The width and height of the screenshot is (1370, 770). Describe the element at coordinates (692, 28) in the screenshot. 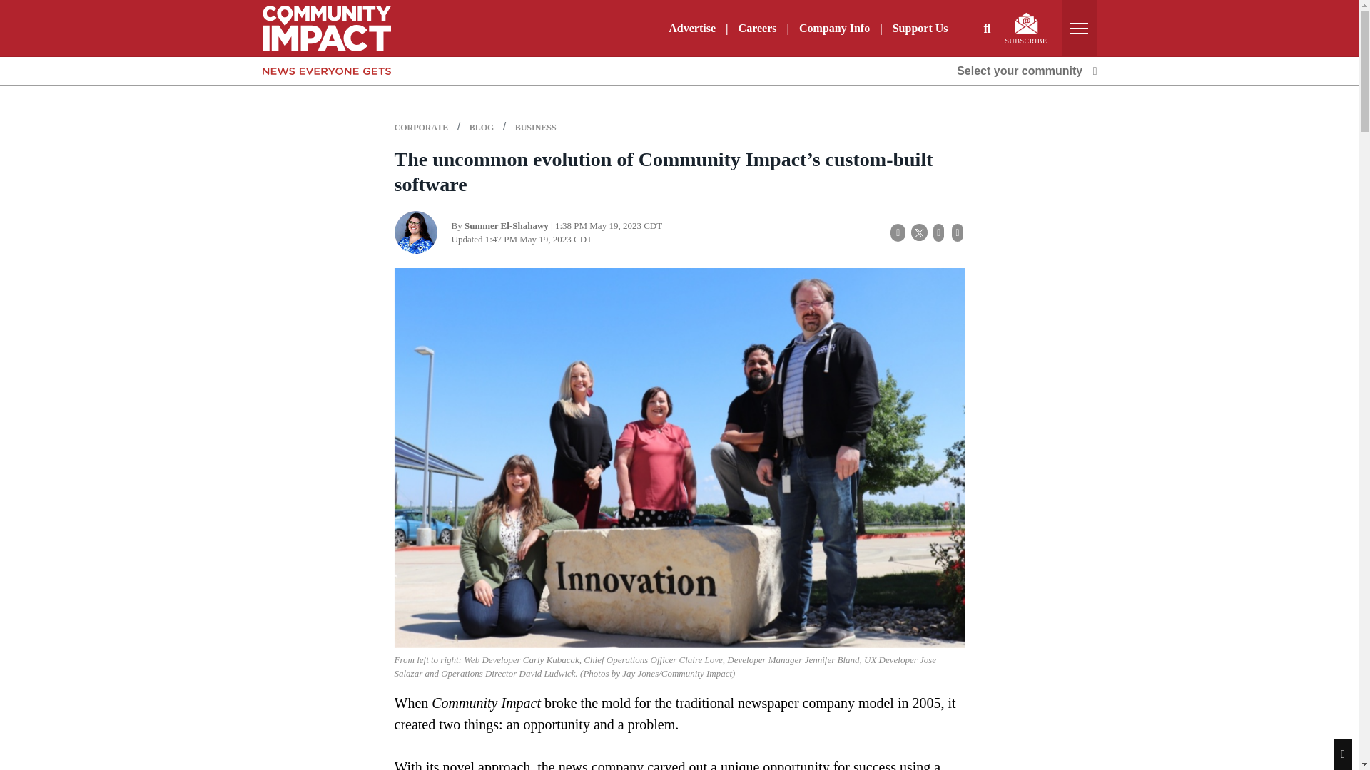

I see `Advertise` at that location.